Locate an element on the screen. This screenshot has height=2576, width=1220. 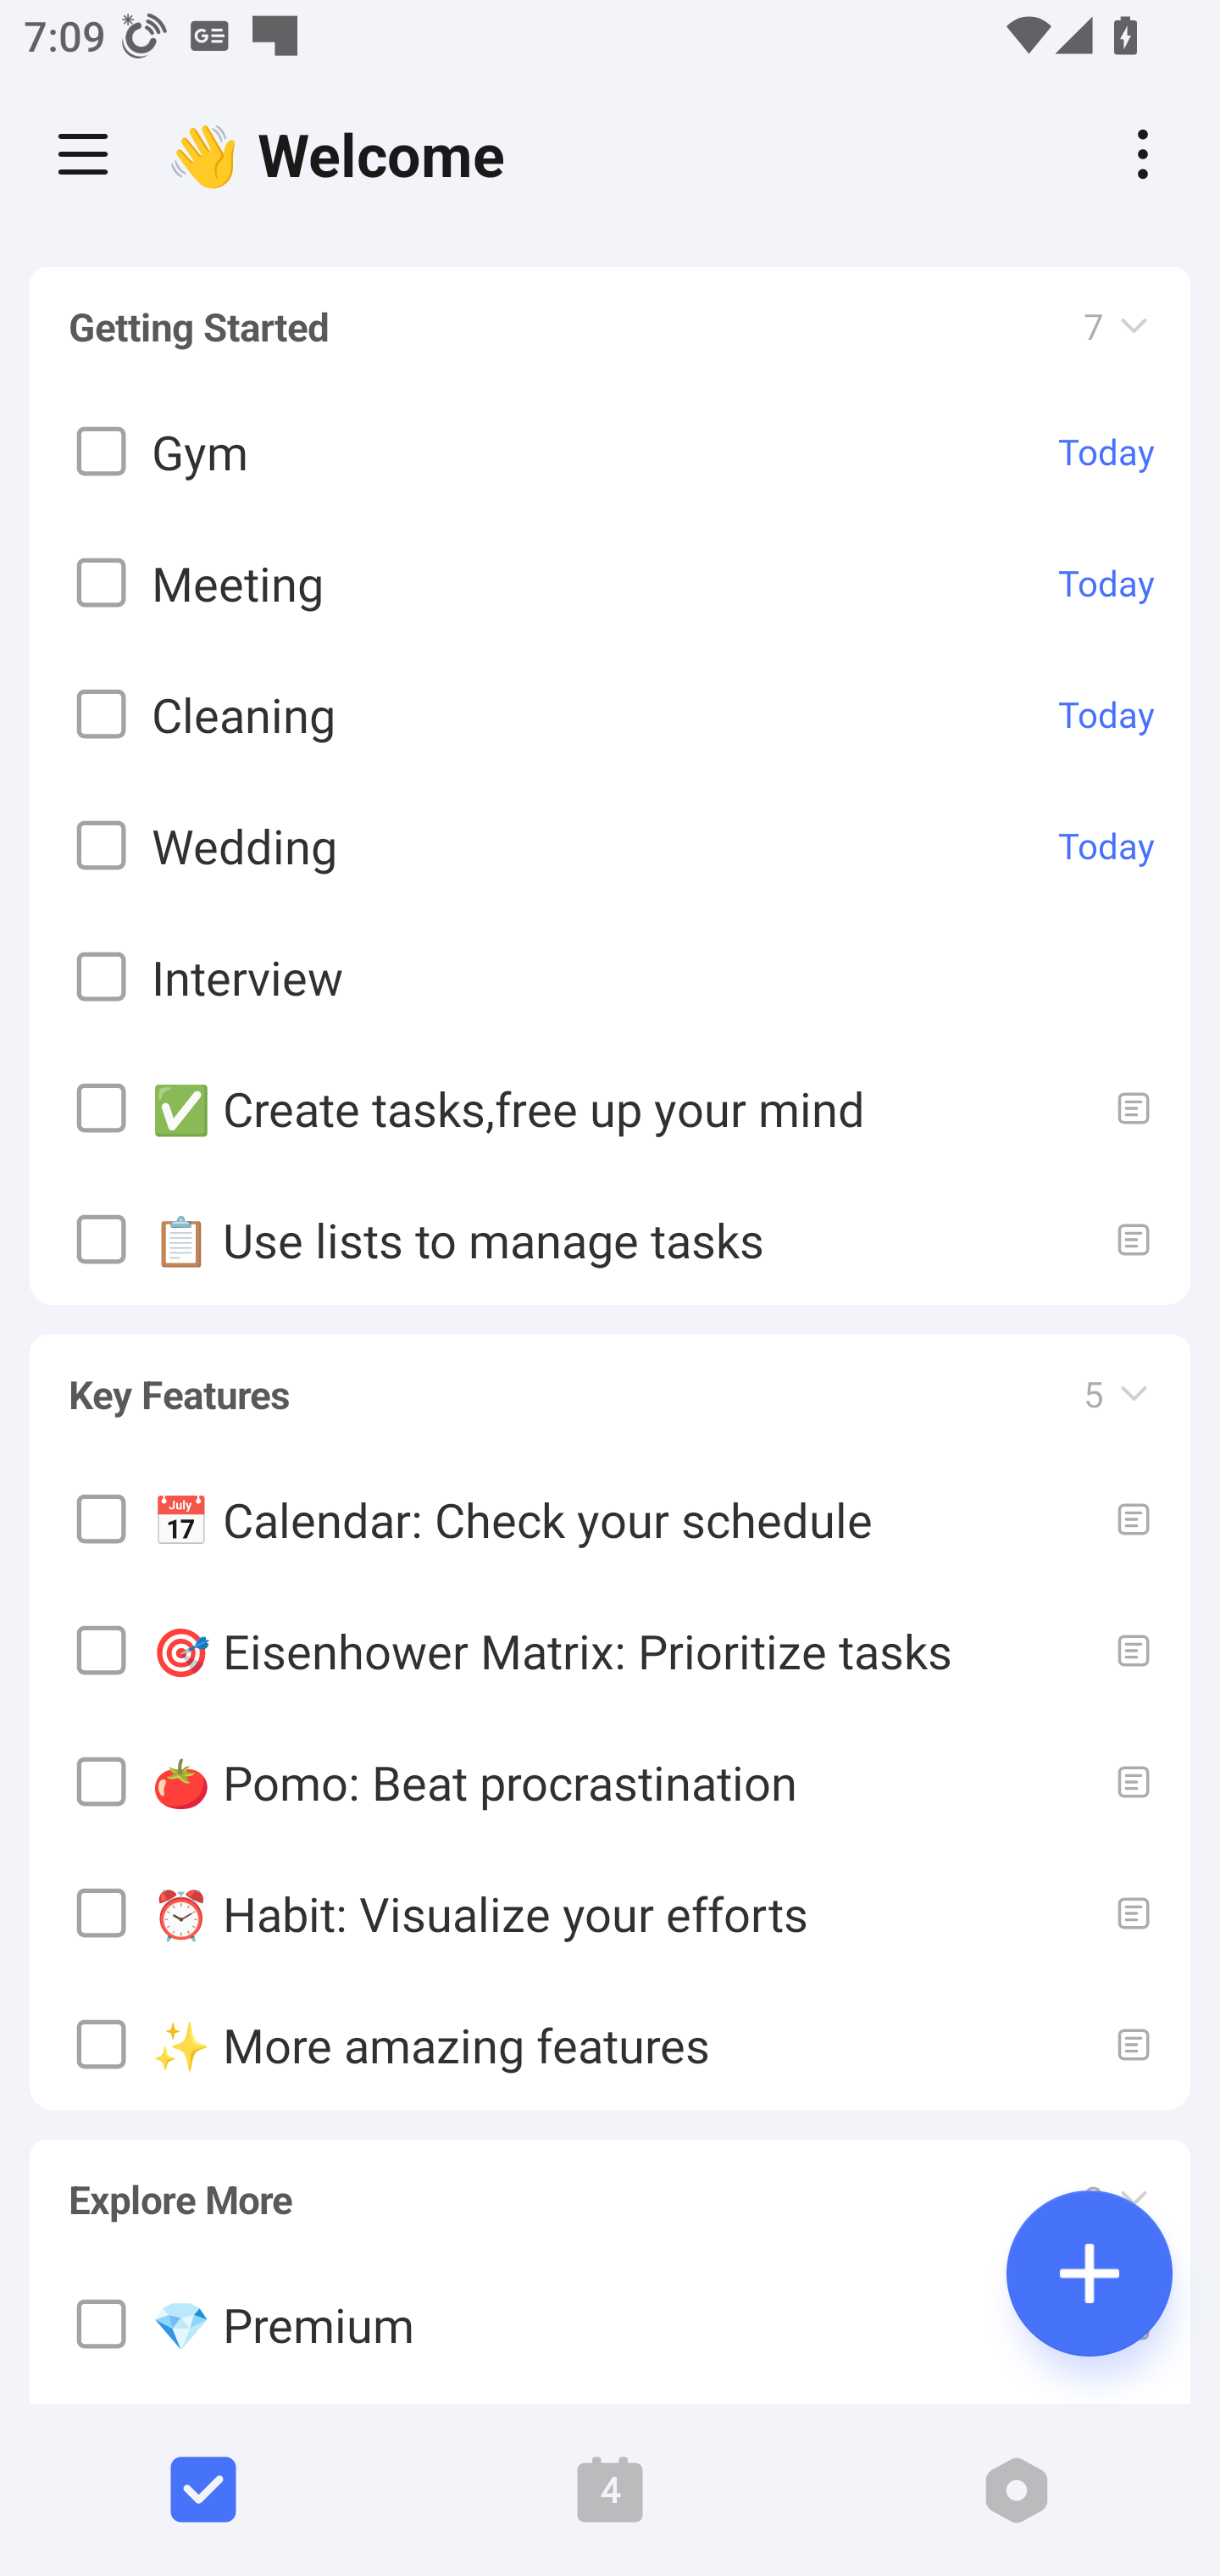
💎 Premium is located at coordinates (610, 2325).